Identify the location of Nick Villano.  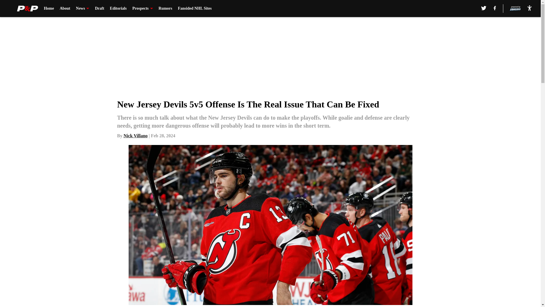
(136, 136).